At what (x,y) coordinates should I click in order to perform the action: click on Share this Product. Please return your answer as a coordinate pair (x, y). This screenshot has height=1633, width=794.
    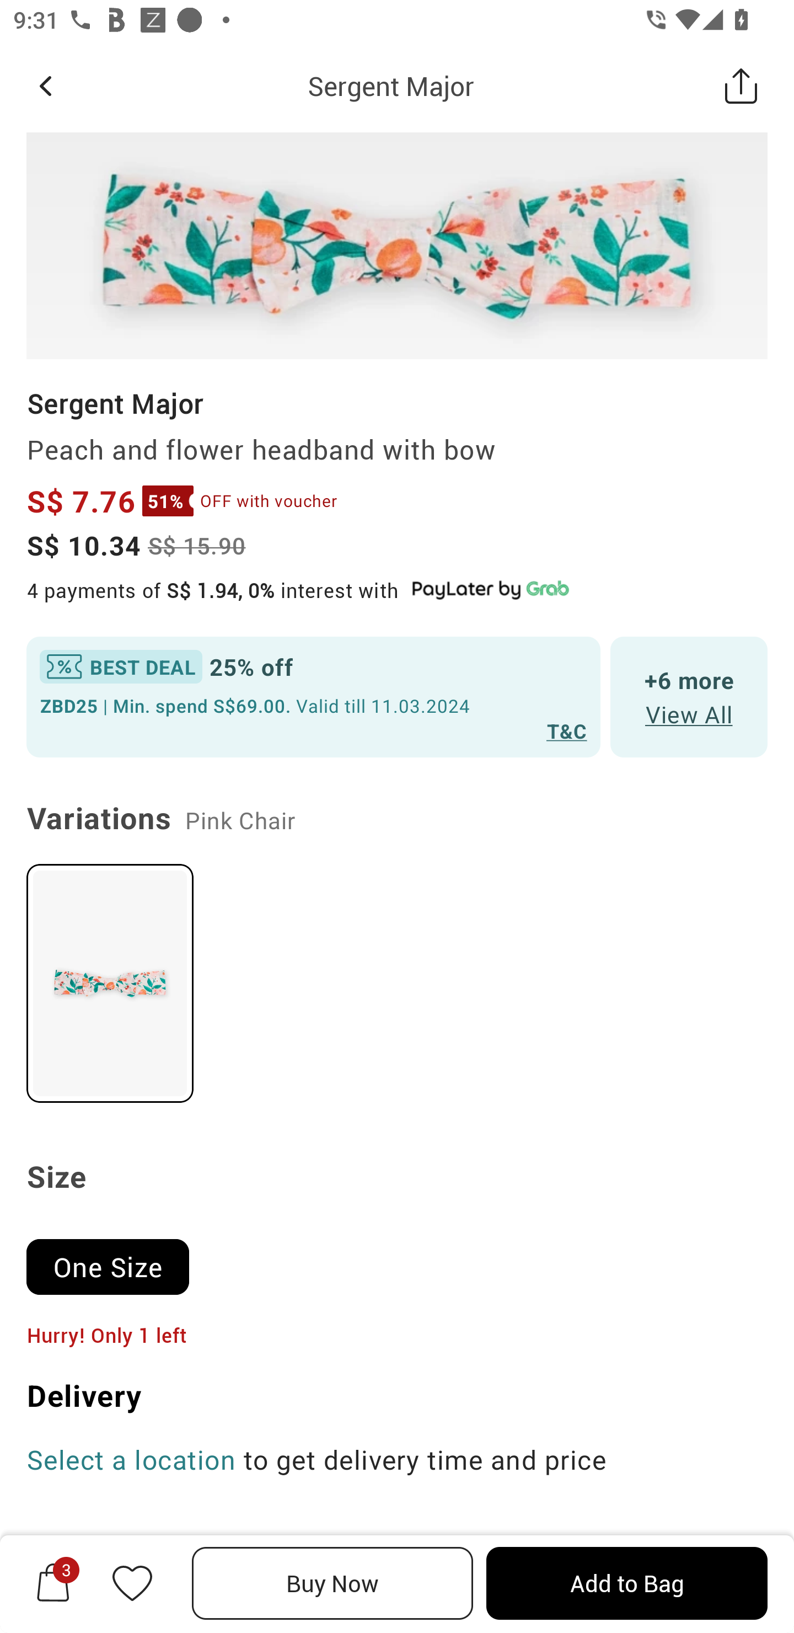
    Looking at the image, I should click on (741, 86).